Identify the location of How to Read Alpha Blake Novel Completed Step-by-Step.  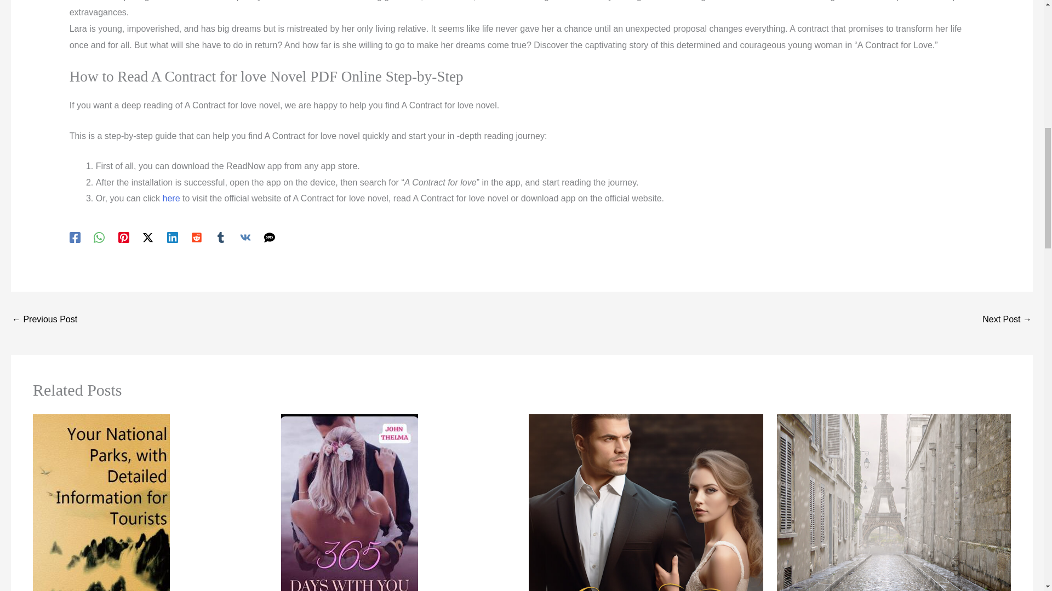
(1007, 320).